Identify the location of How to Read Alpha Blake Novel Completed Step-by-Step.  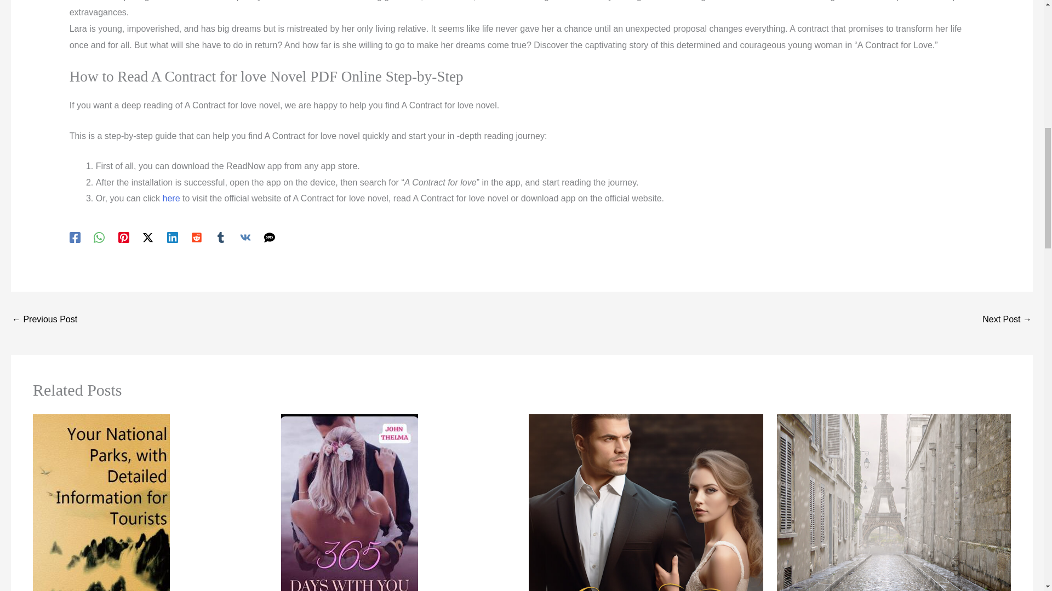
(1007, 320).